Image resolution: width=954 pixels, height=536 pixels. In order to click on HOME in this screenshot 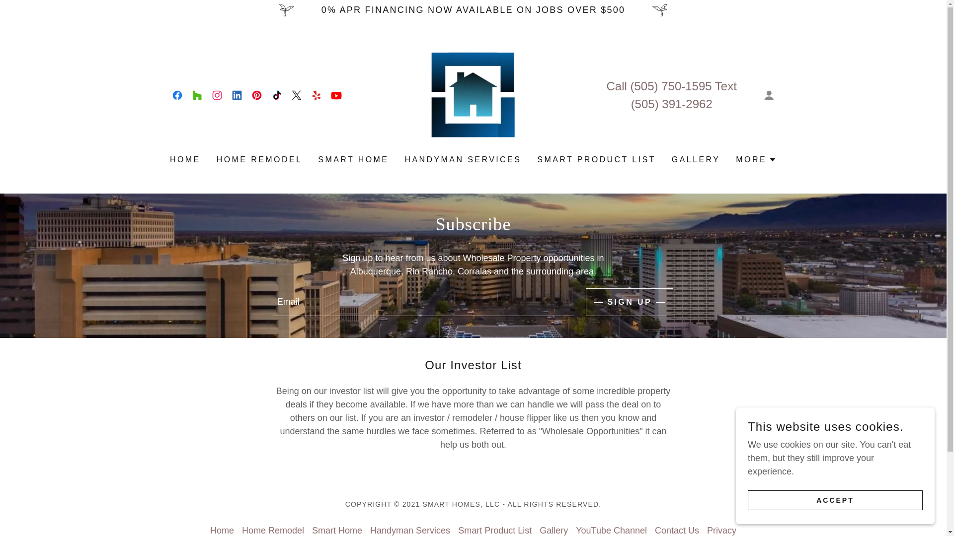, I will do `click(185, 160)`.